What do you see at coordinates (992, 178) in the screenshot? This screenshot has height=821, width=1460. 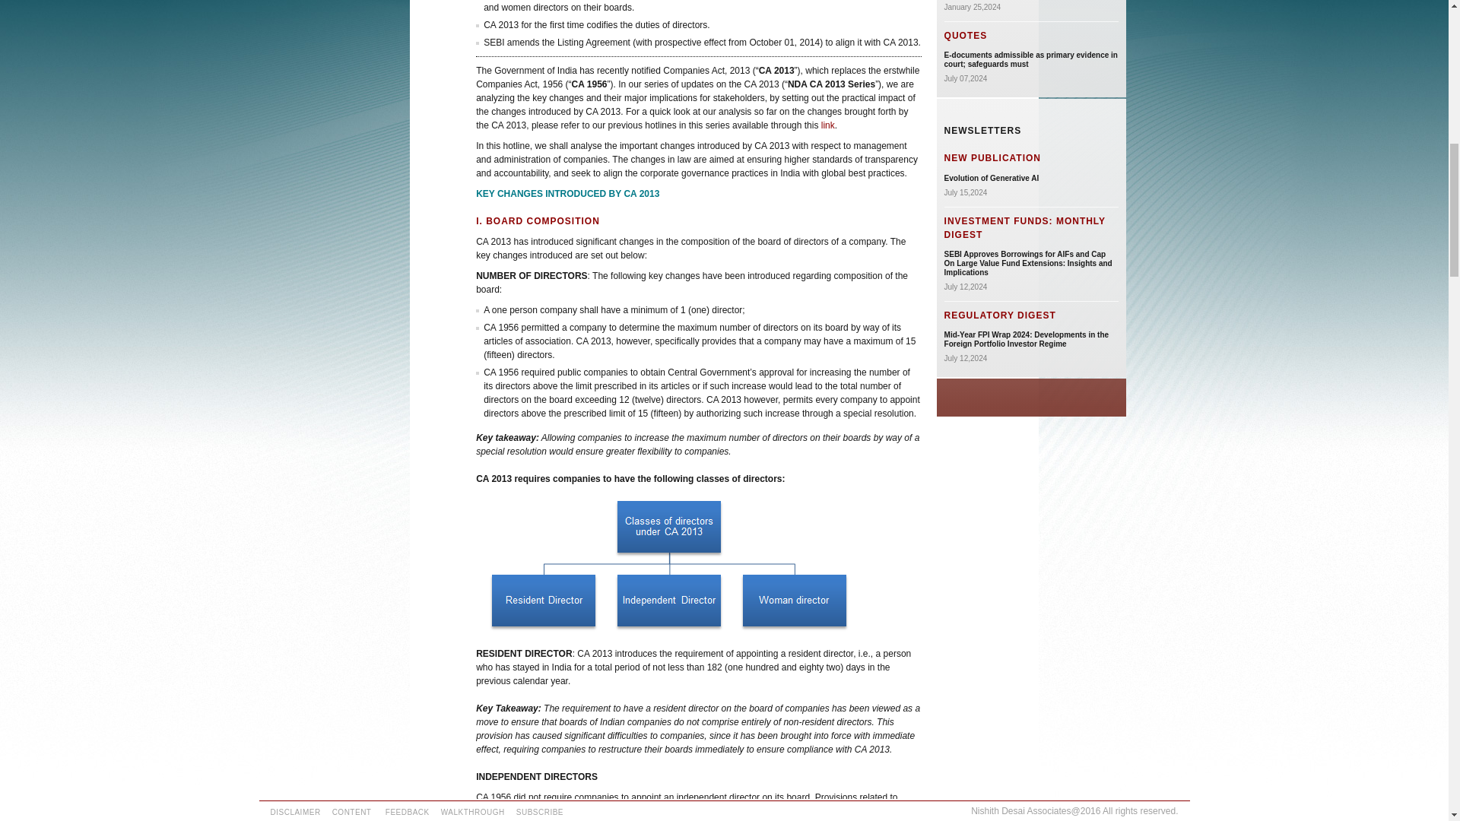 I see `Evolution of Generative AI` at bounding box center [992, 178].